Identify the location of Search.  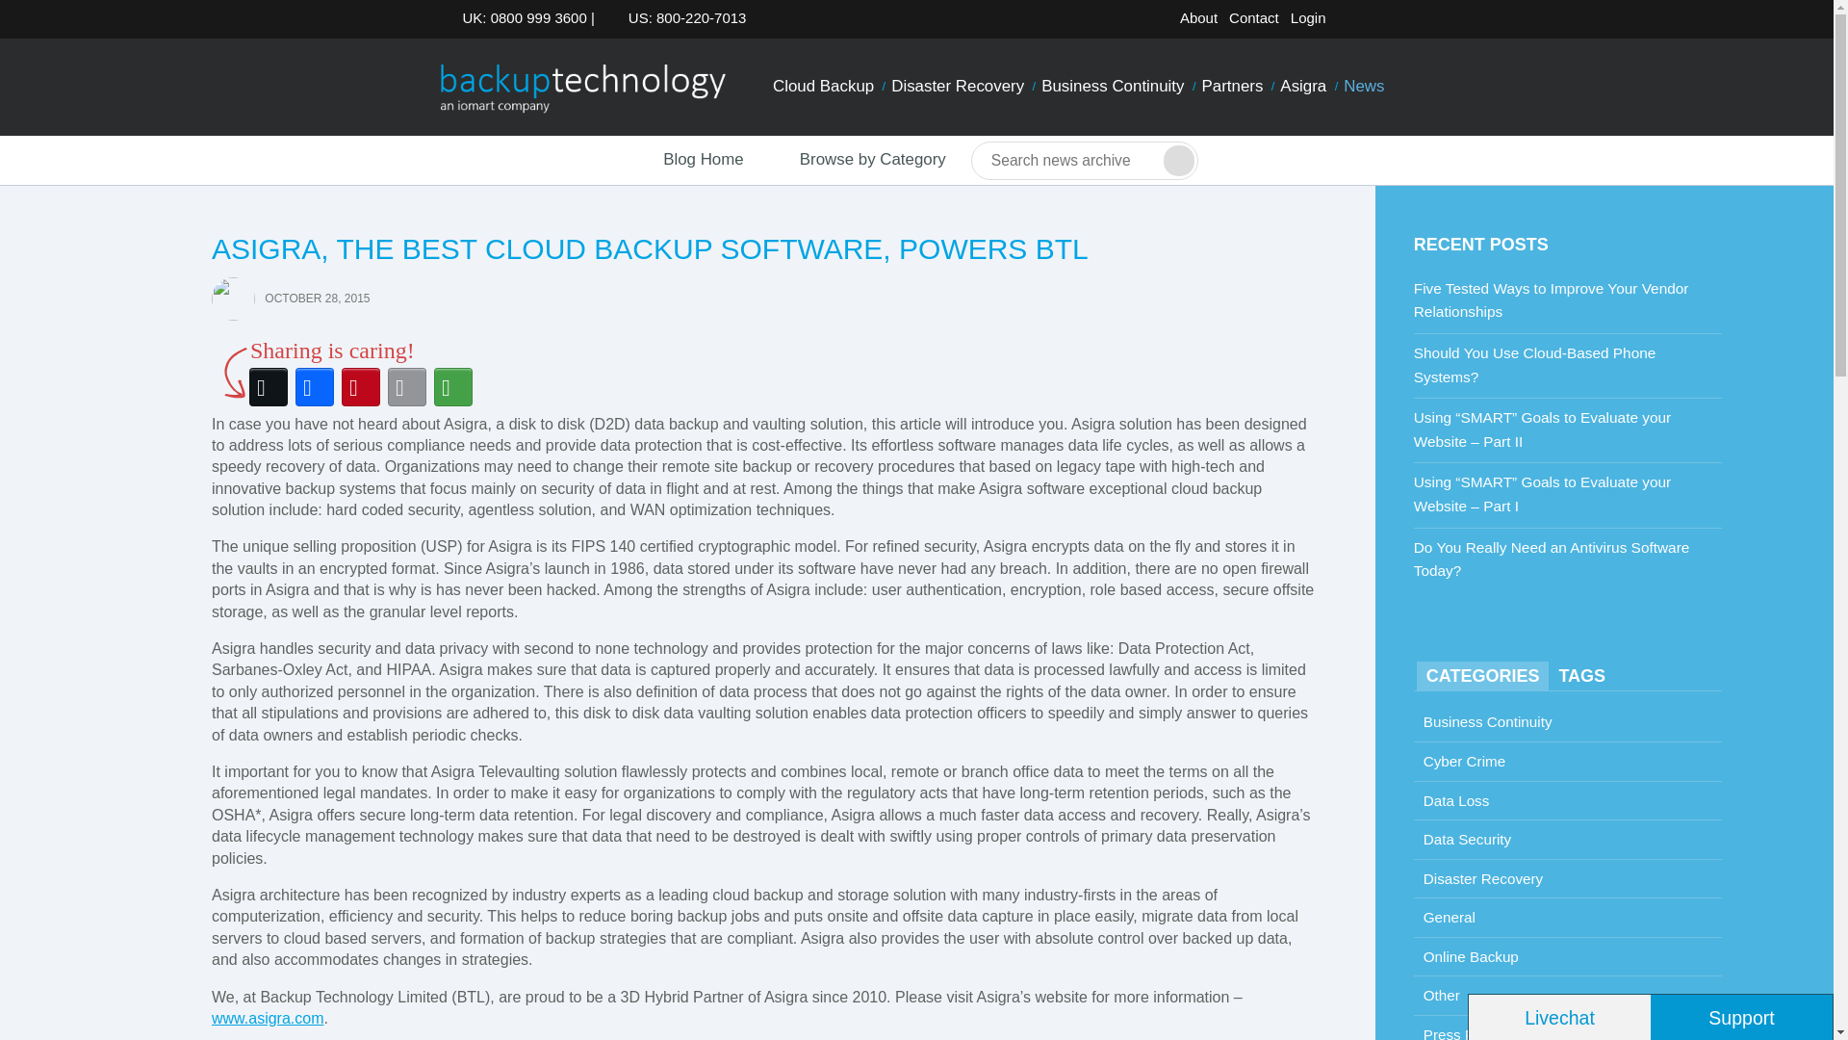
(1178, 160).